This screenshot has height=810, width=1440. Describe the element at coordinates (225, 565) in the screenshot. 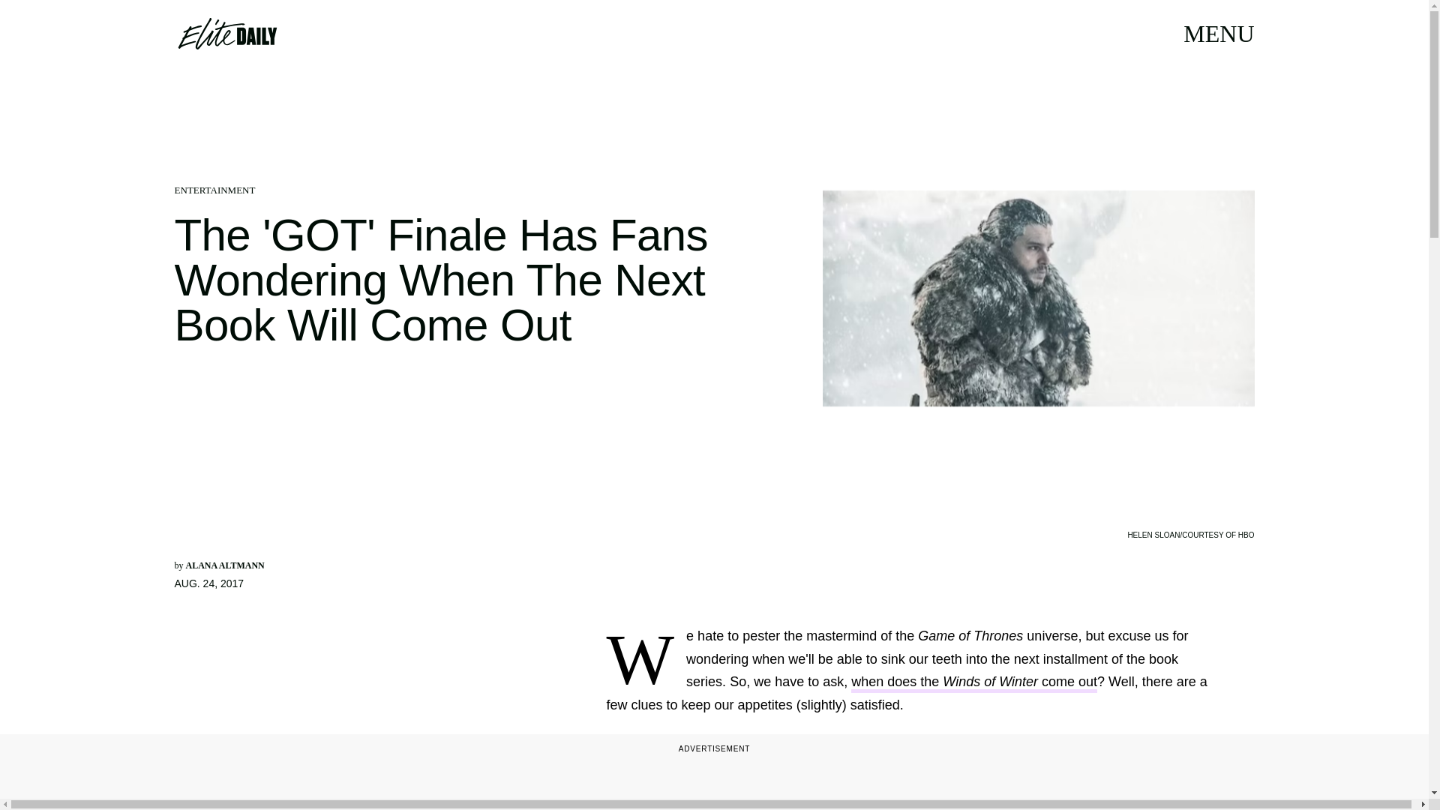

I see `ALANA ALTMANN` at that location.